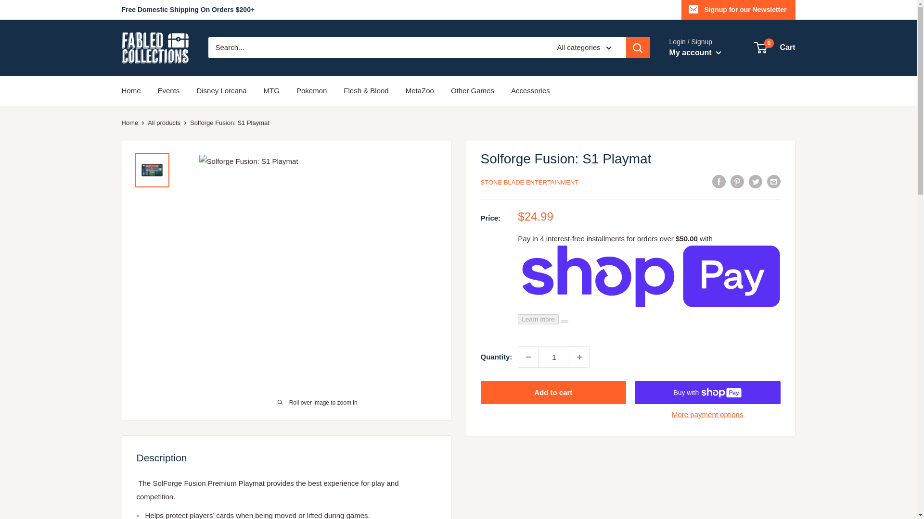 The height and width of the screenshot is (519, 924). Describe the element at coordinates (553, 357) in the screenshot. I see `Decrease quantity by 1` at that location.